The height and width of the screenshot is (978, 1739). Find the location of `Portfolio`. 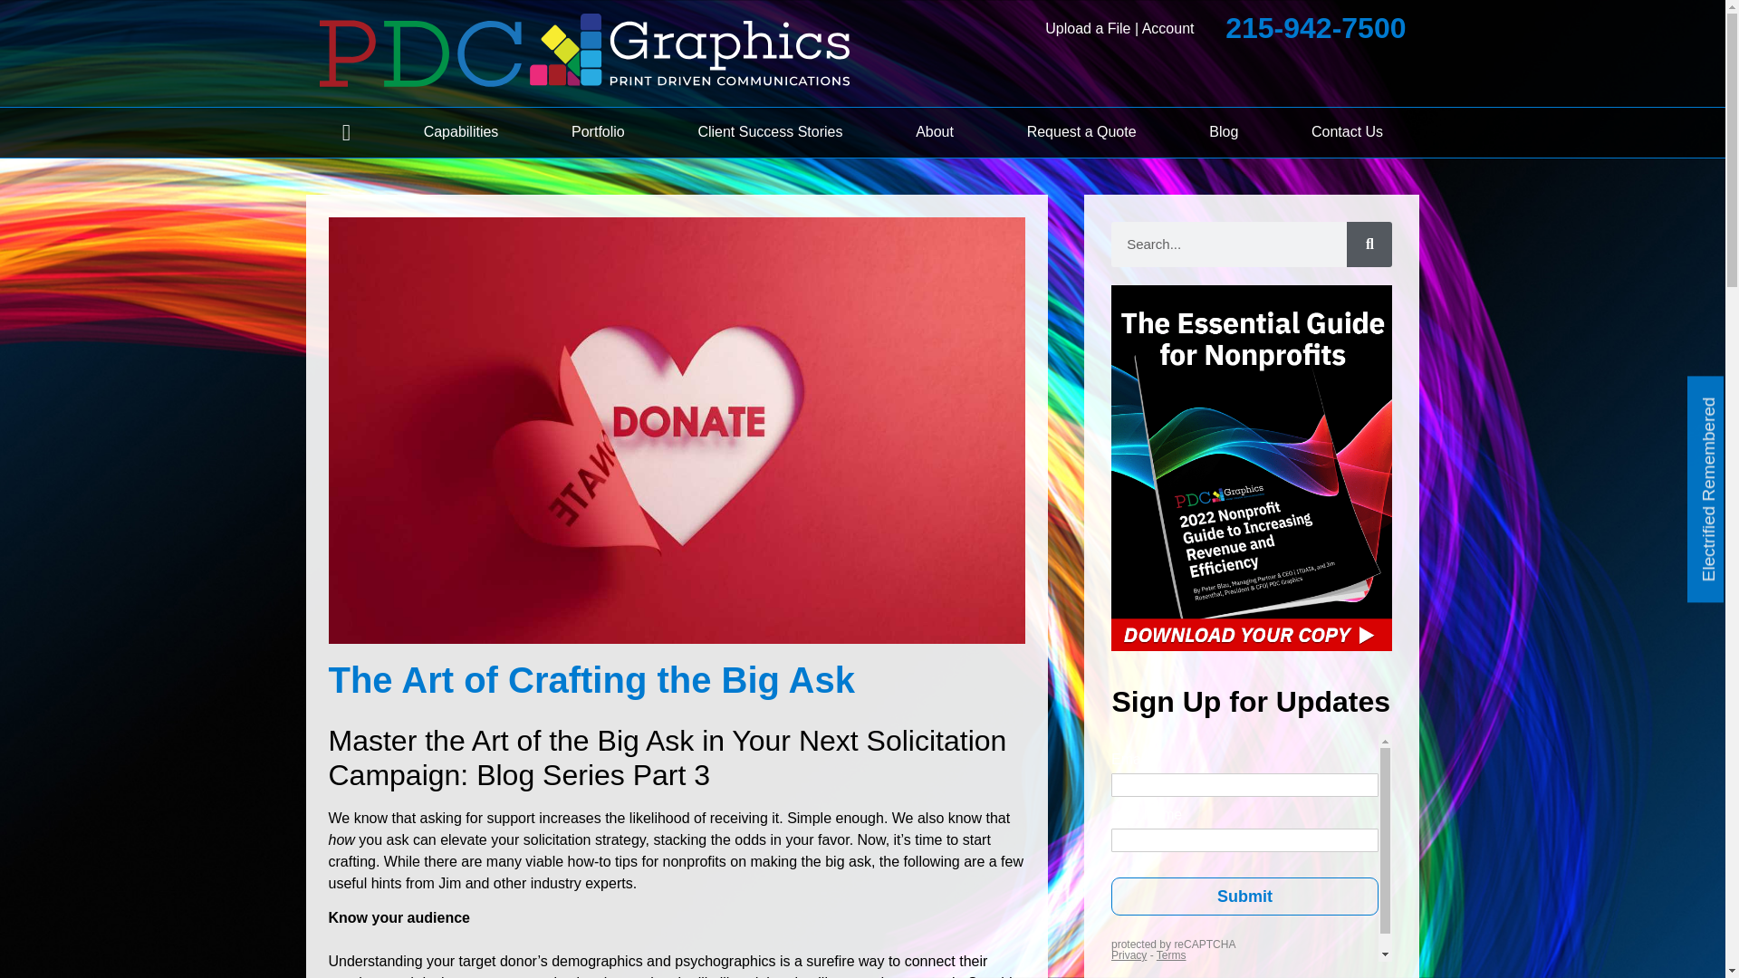

Portfolio is located at coordinates (598, 132).